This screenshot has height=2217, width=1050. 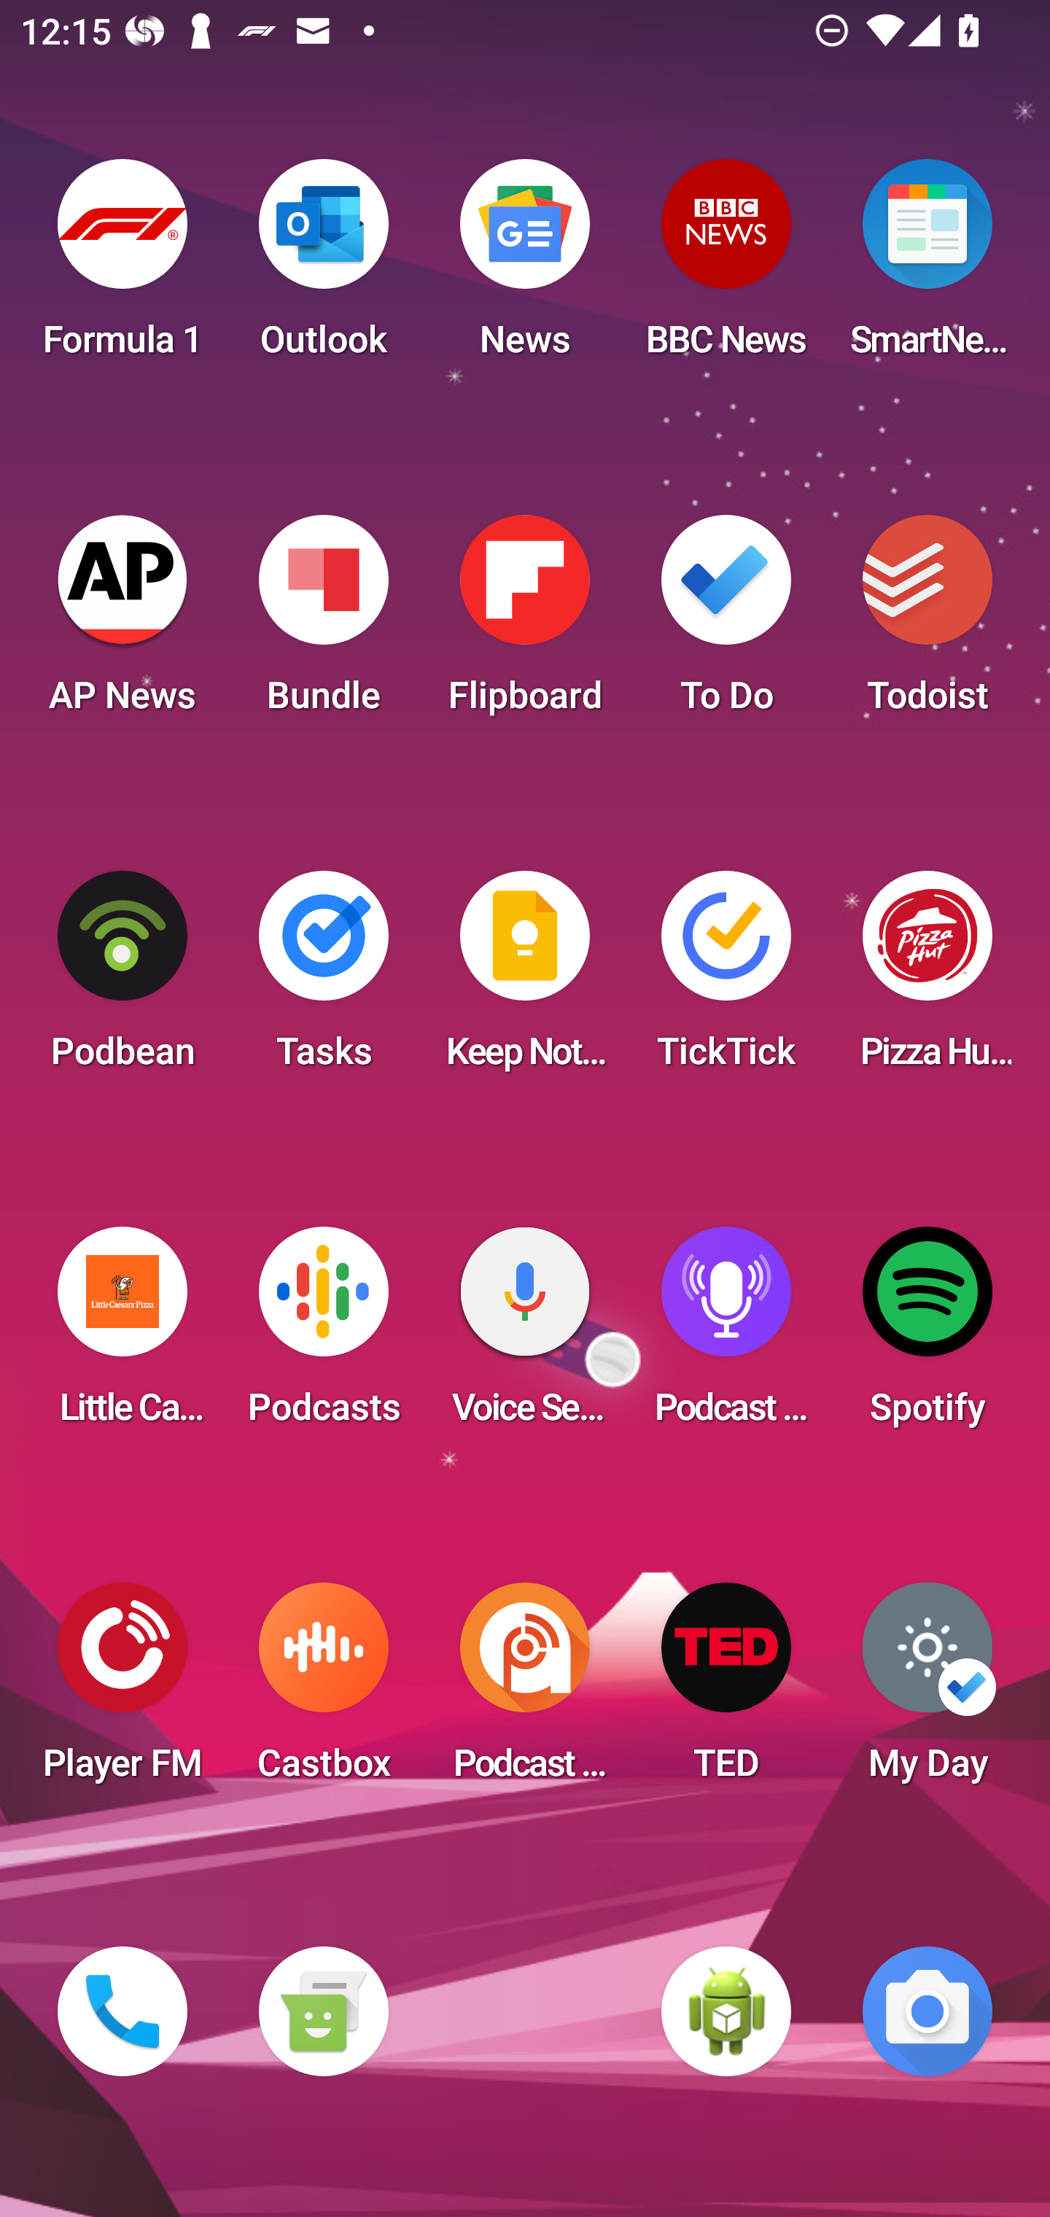 I want to click on My Day, so click(x=927, y=1690).